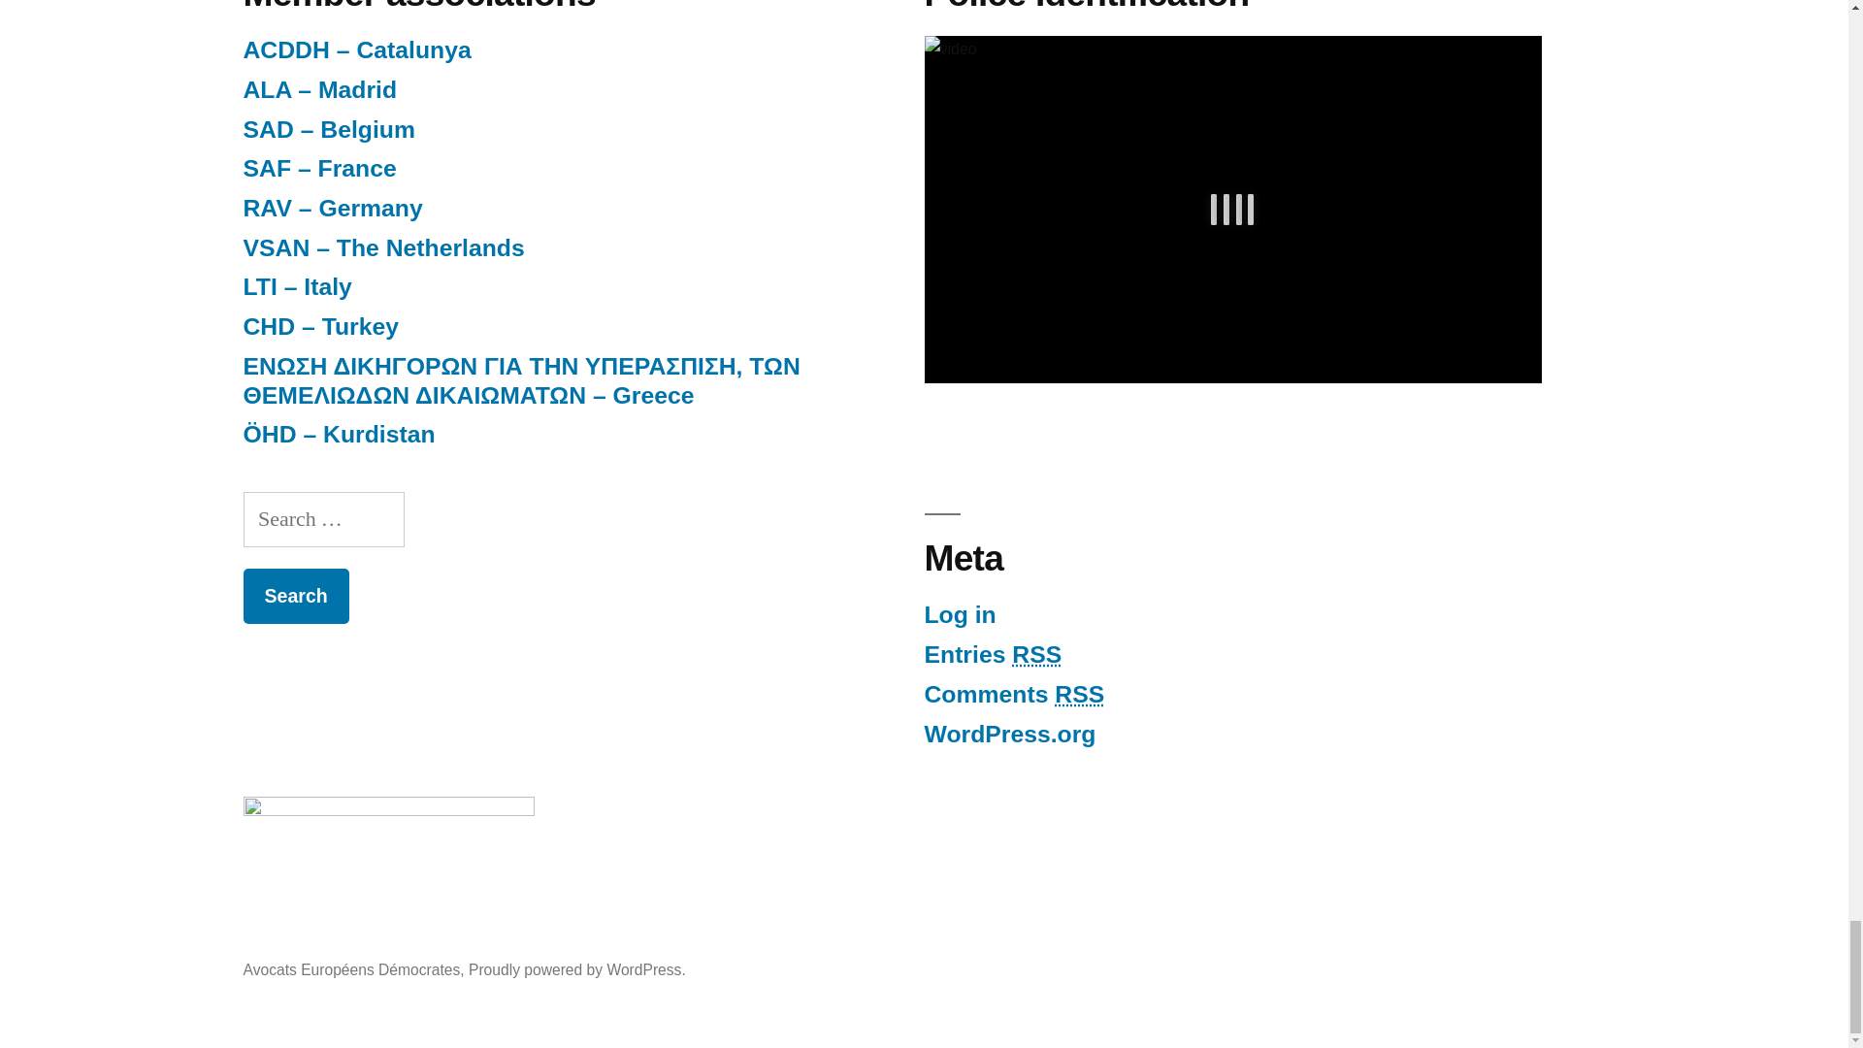  I want to click on Search, so click(295, 596).